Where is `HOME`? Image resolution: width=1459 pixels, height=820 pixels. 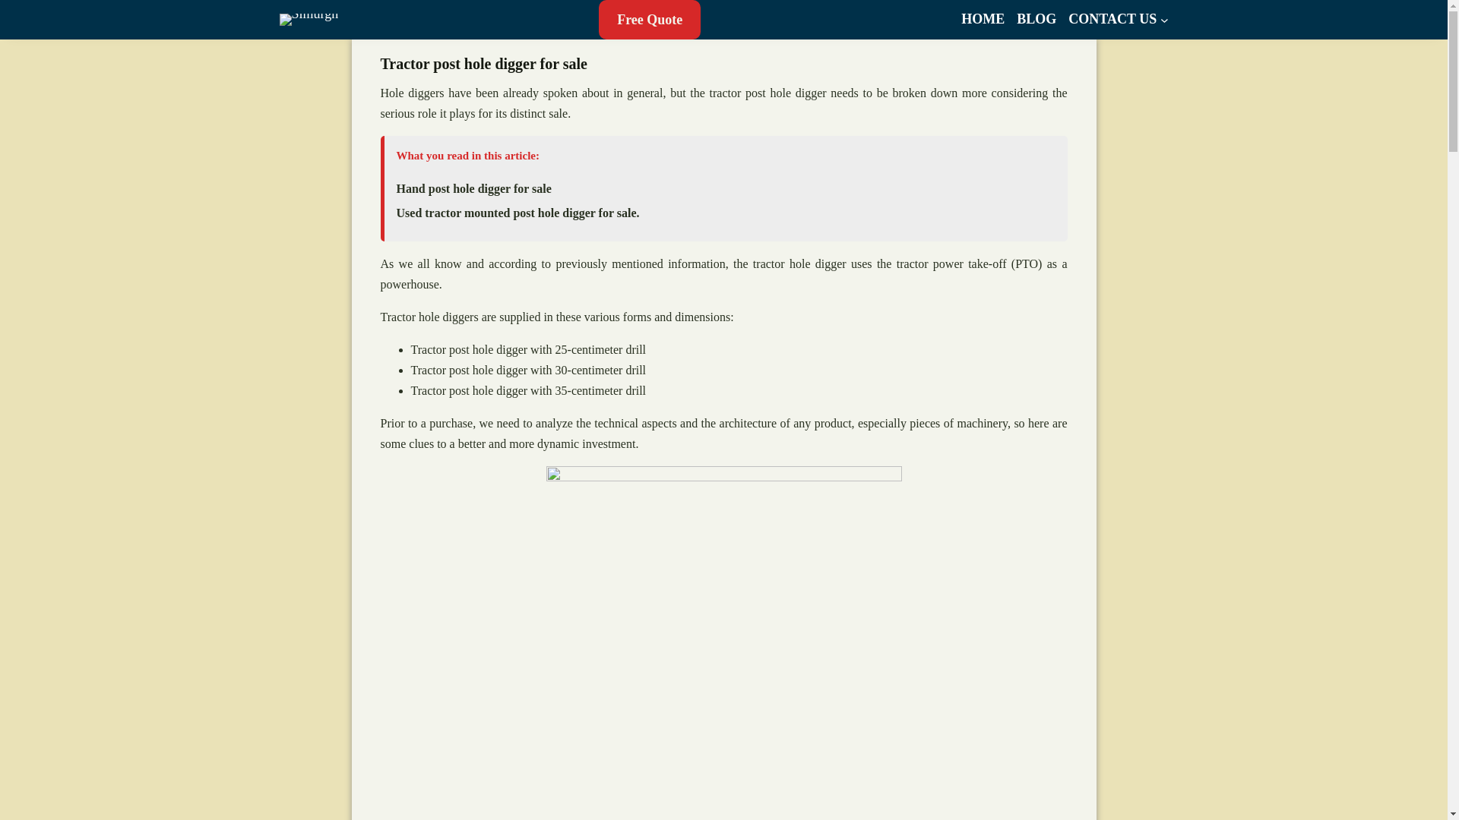
HOME is located at coordinates (983, 20).